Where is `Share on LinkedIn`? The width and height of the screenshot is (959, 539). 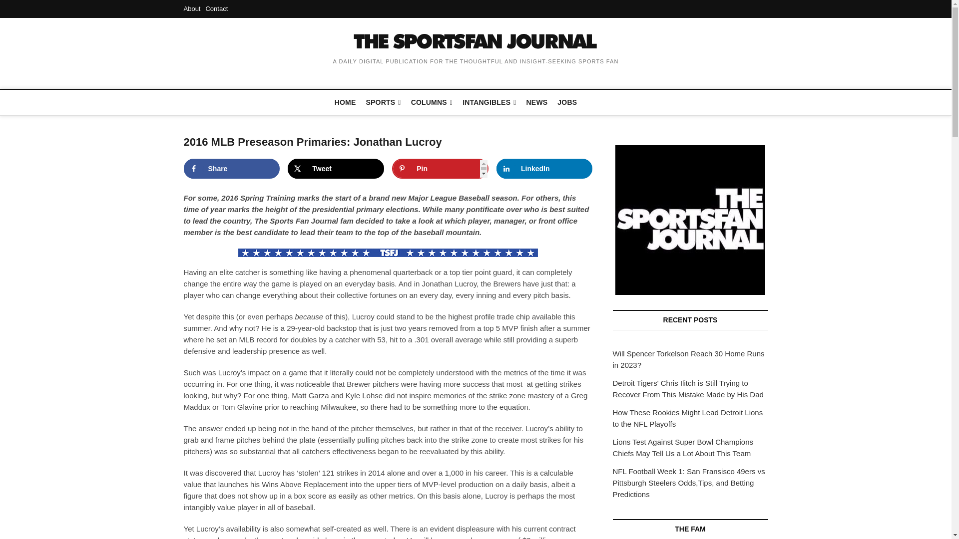
Share on LinkedIn is located at coordinates (544, 168).